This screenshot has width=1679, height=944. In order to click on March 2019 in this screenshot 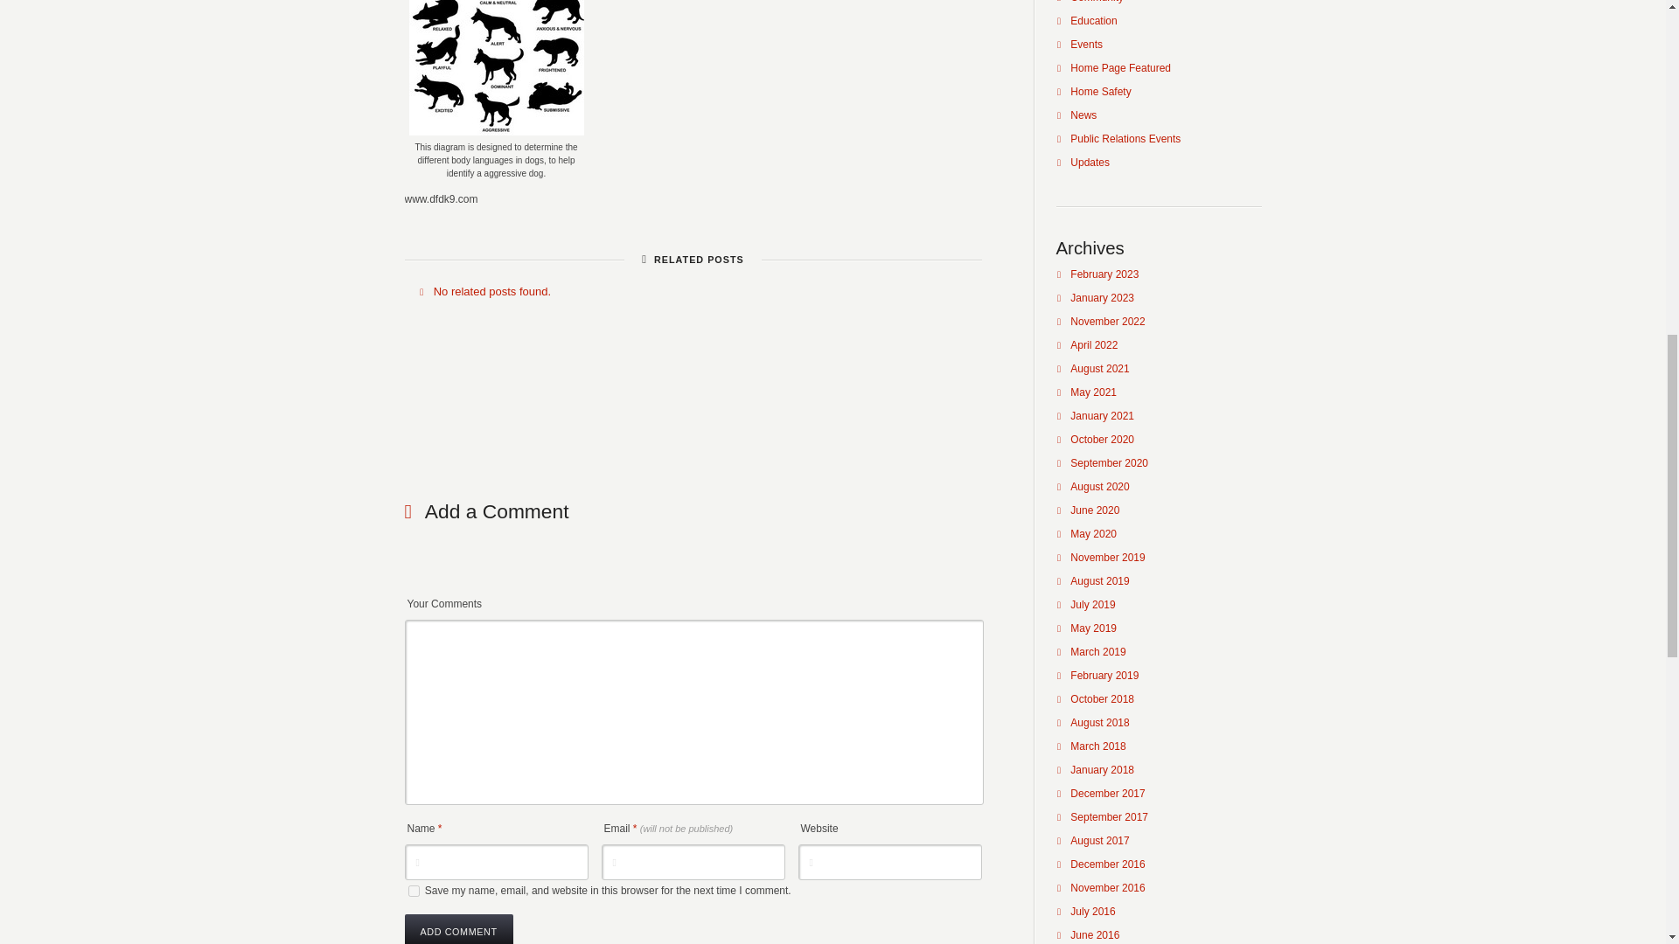, I will do `click(1097, 651)`.